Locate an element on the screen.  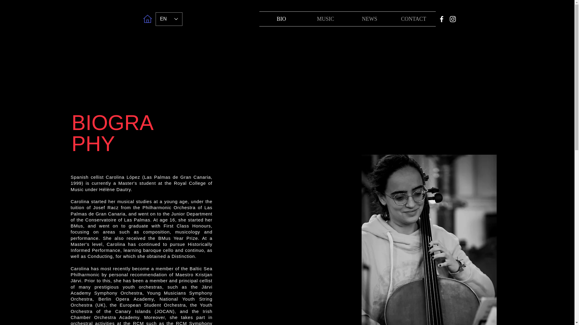
NEWS is located at coordinates (369, 19).